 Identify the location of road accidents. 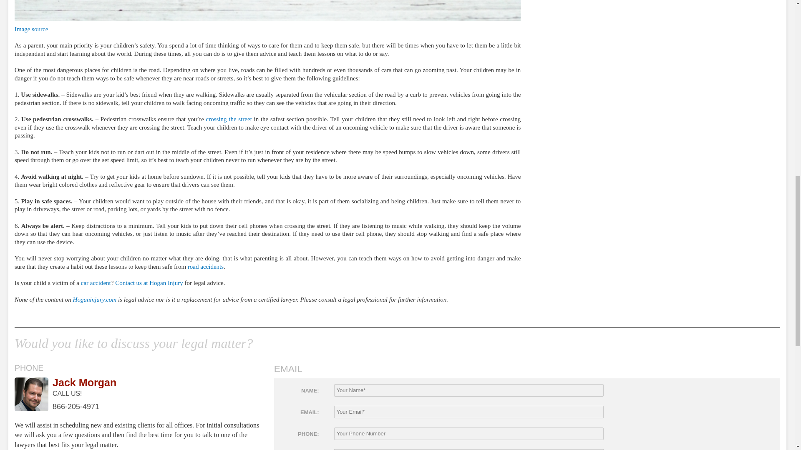
(205, 267).